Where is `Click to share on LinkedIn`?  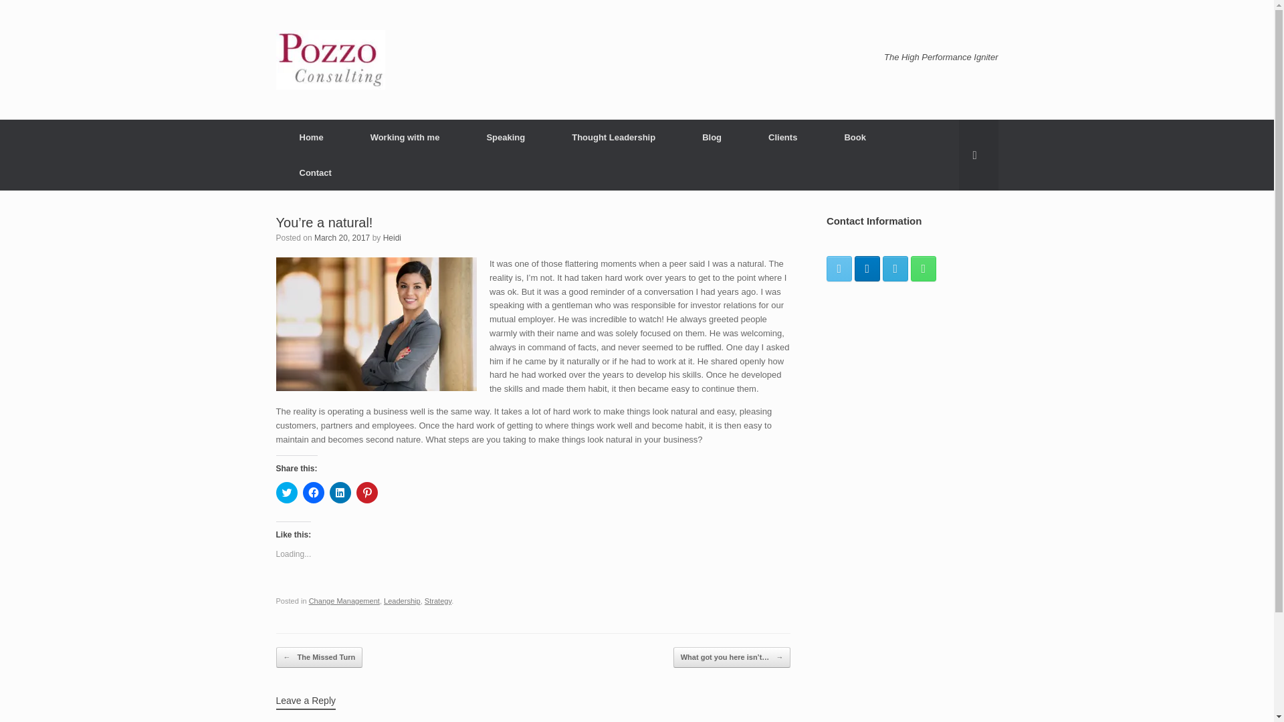 Click to share on LinkedIn is located at coordinates (340, 492).